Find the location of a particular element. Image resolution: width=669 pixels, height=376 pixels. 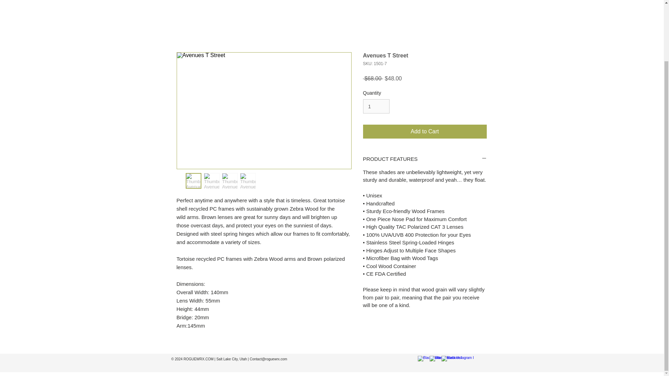

Add to Cart is located at coordinates (425, 132).